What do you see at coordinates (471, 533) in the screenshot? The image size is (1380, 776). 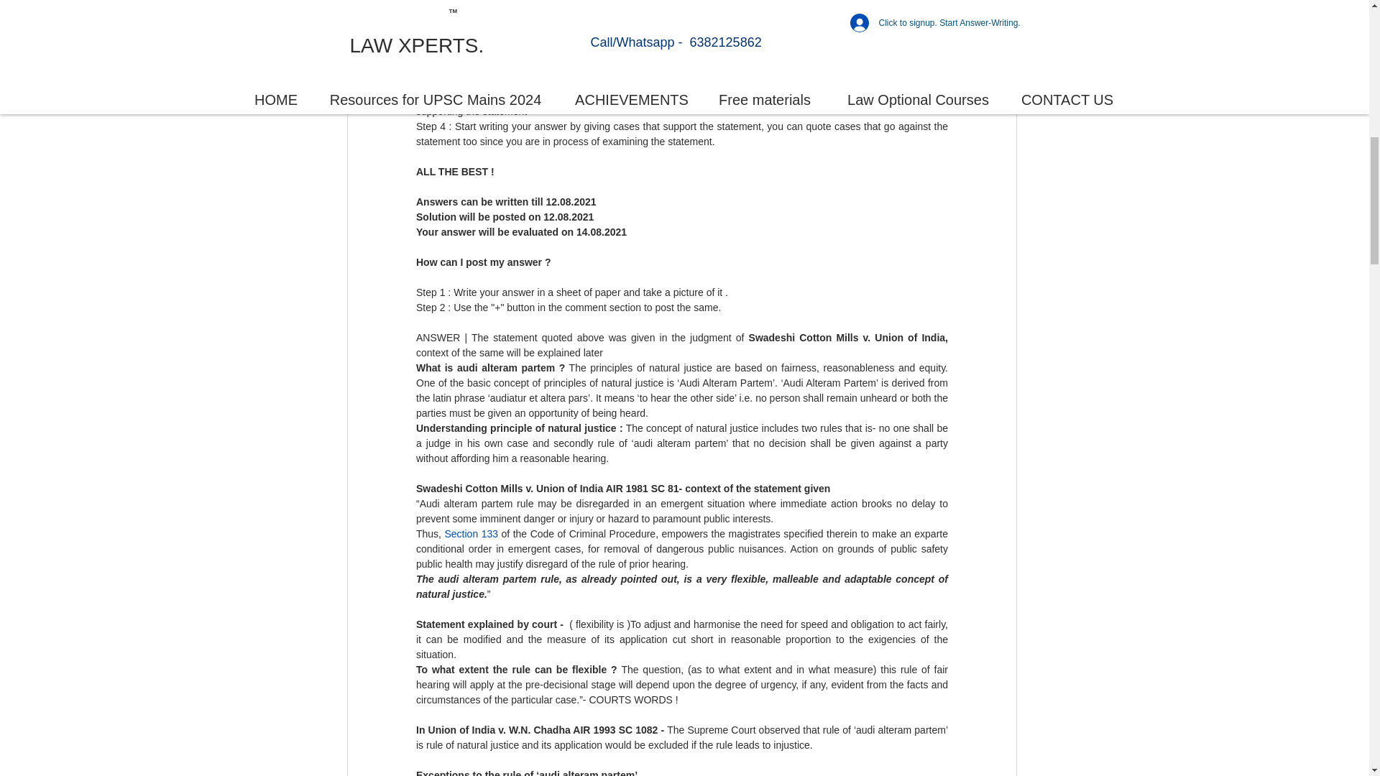 I see `Section 133` at bounding box center [471, 533].